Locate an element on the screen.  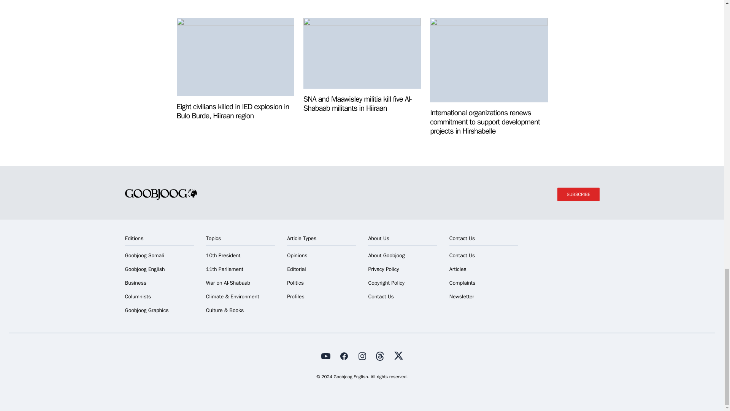
Business is located at coordinates (159, 283).